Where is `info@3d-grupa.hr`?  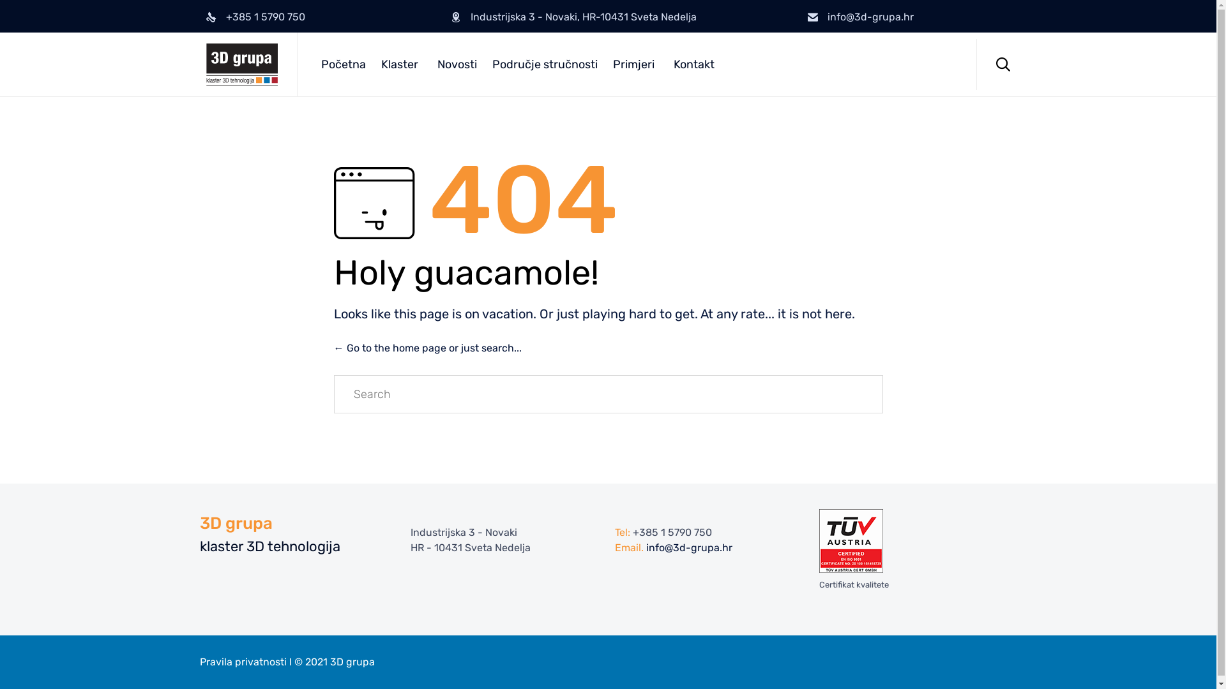
info@3d-grupa.hr is located at coordinates (871, 17).